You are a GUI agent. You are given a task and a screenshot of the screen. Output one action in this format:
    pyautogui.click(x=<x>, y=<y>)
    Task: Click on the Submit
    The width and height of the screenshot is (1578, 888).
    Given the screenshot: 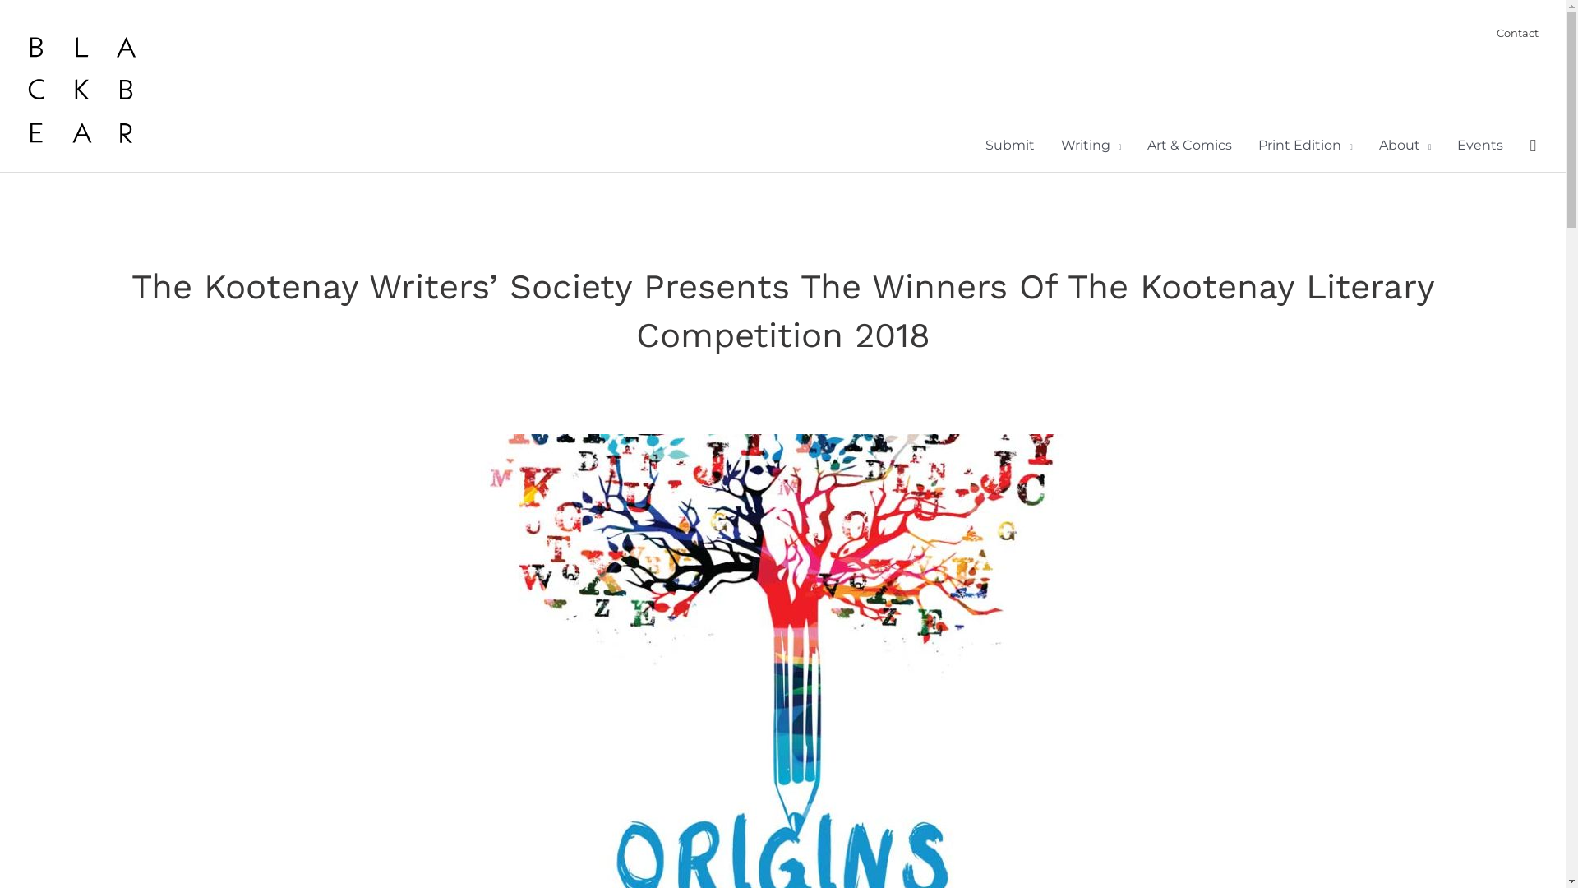 What is the action you would take?
    pyautogui.click(x=1010, y=146)
    